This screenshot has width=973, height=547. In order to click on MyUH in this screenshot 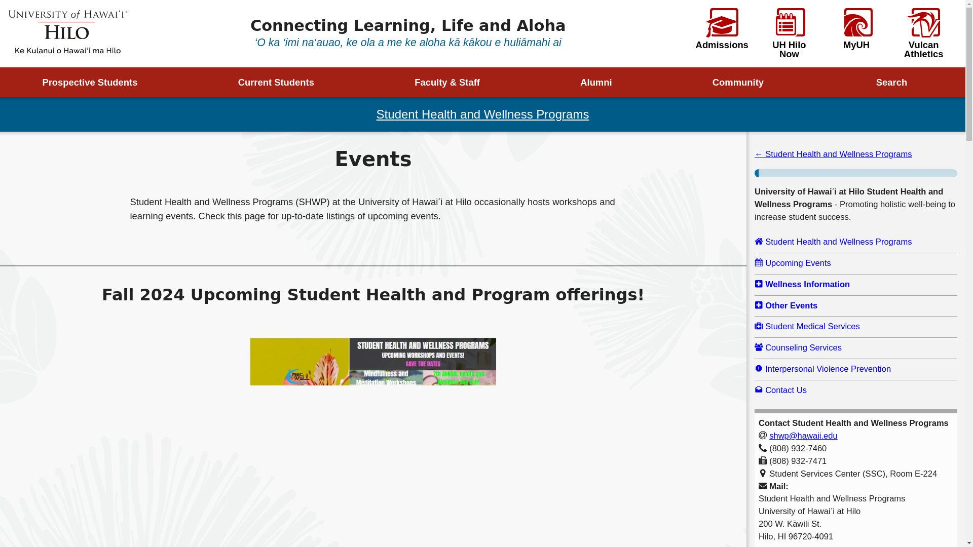, I will do `click(856, 29)`.